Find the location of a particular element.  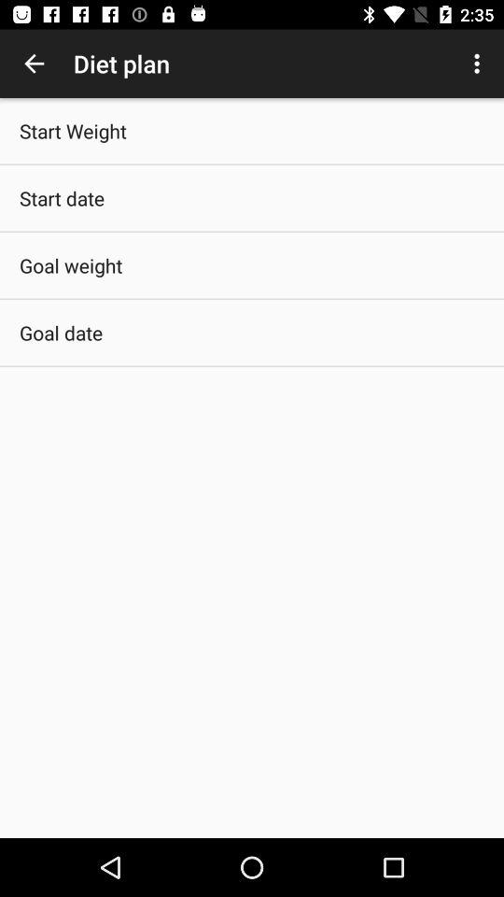

turn off the icon below goal weight is located at coordinates (62, 333).